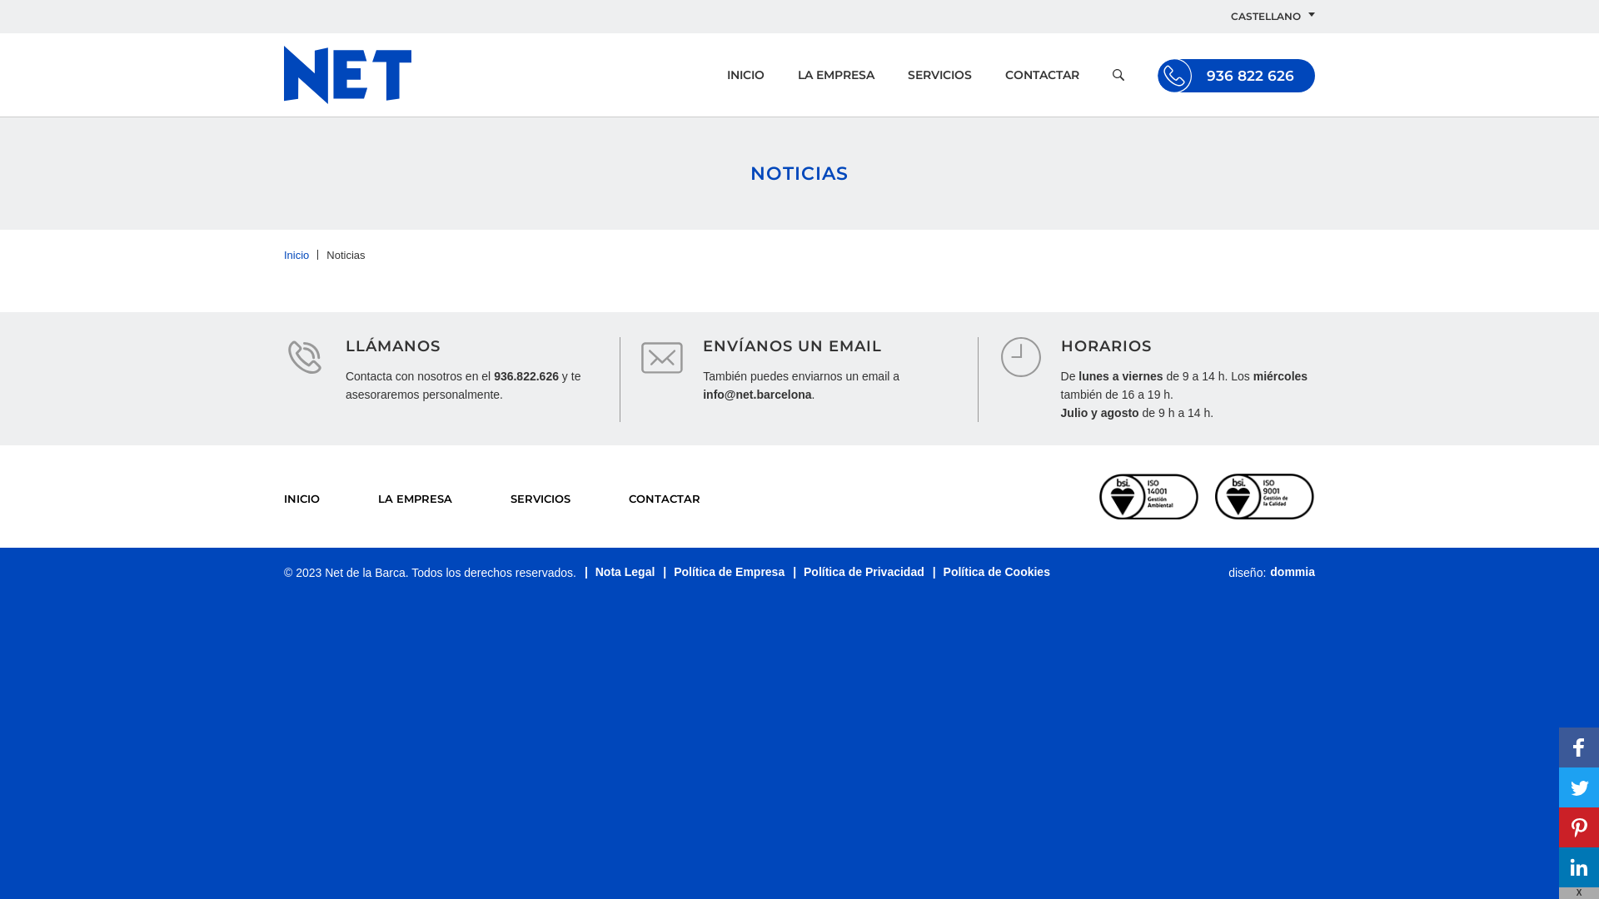  I want to click on CONTACTAR, so click(1043, 75).